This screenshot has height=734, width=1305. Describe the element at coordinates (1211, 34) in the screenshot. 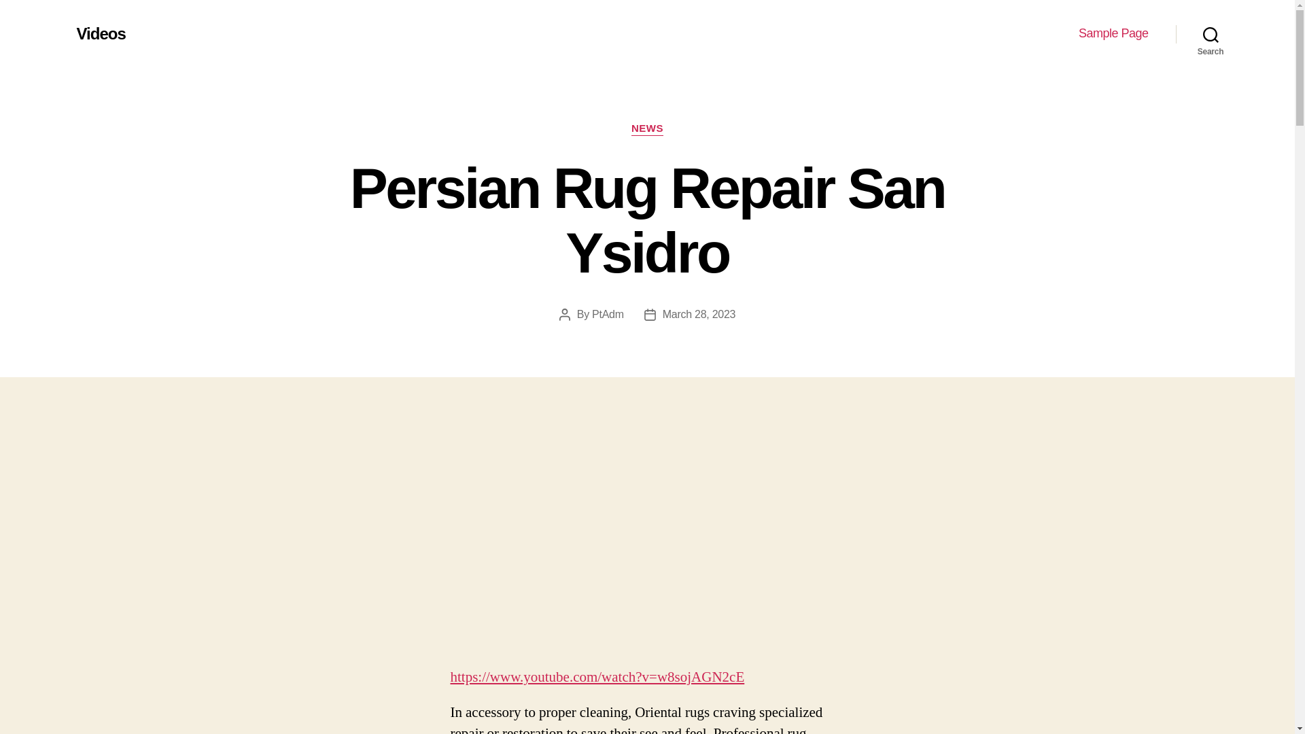

I see `Search` at that location.